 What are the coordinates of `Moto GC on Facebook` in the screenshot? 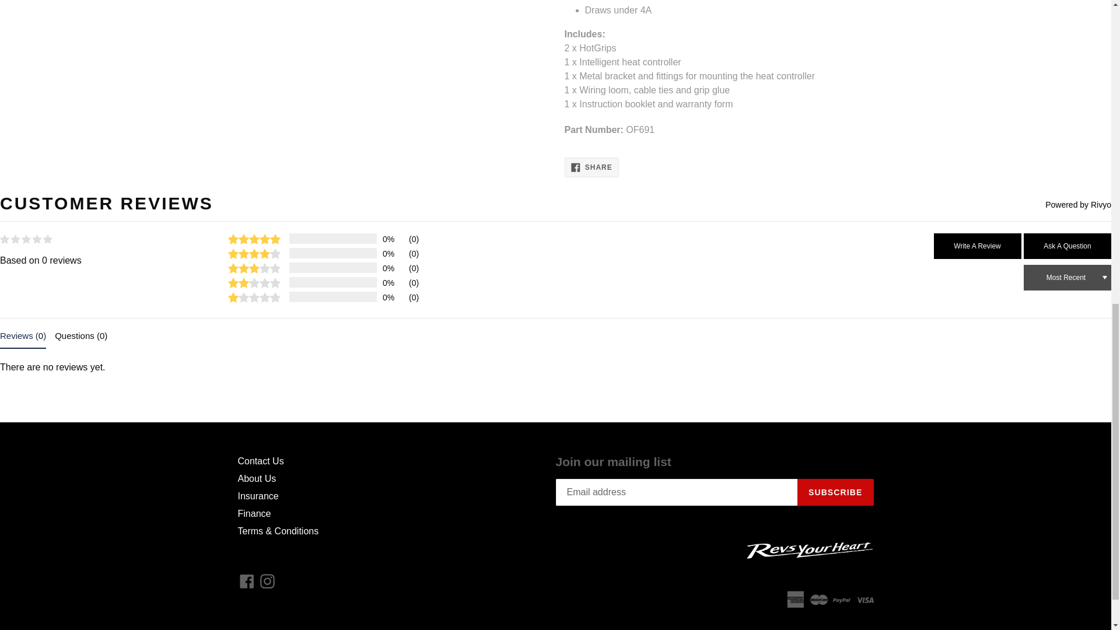 It's located at (247, 581).